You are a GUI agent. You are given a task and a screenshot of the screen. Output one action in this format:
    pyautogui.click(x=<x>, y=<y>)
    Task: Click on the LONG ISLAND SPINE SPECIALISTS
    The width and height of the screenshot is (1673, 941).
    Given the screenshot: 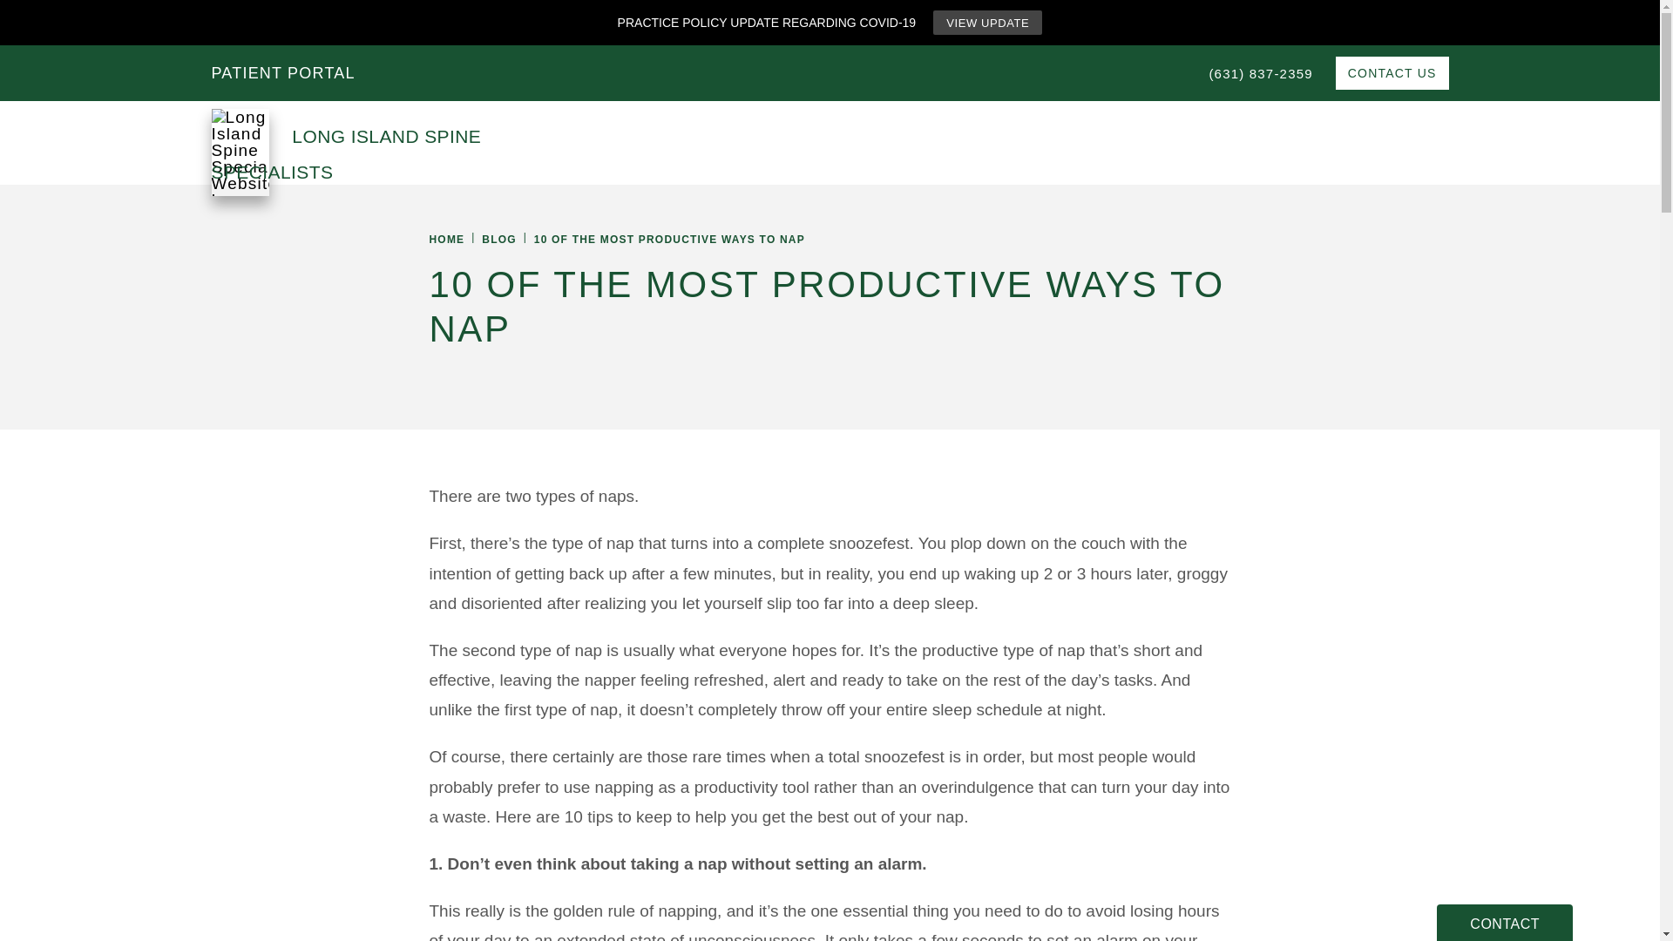 What is the action you would take?
    pyautogui.click(x=402, y=142)
    